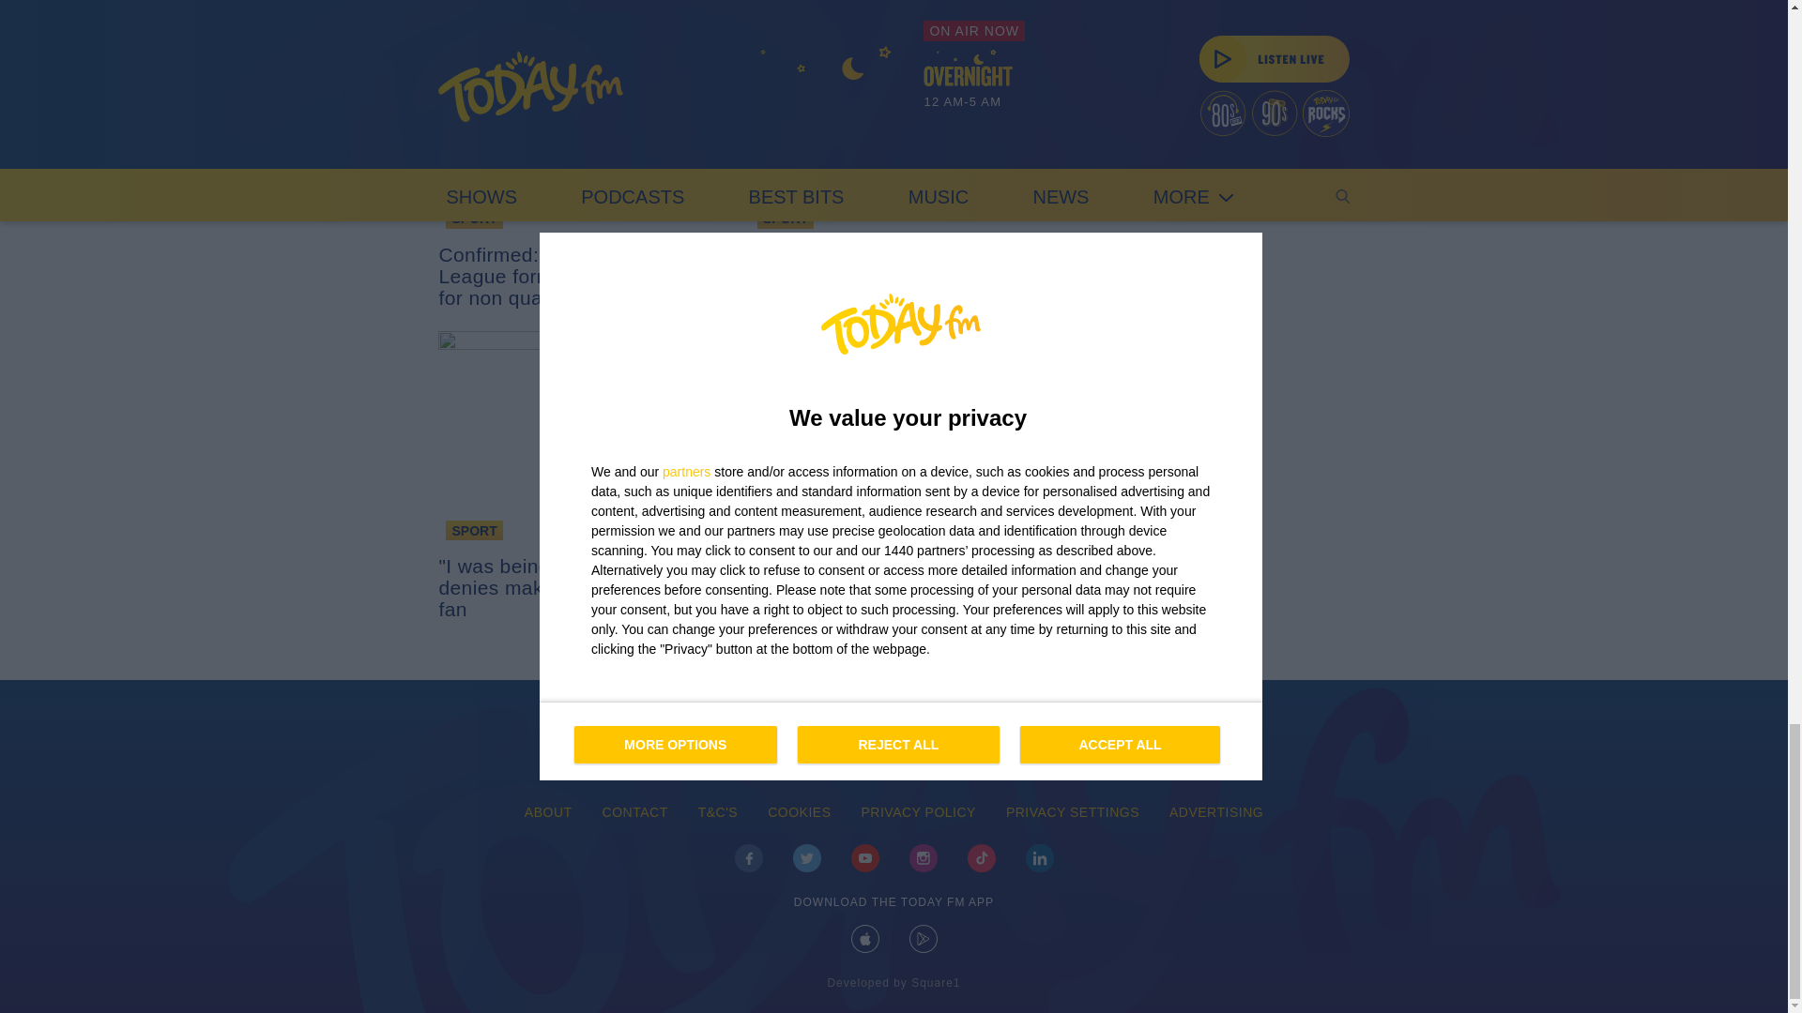  I want to click on Privacy Policy, so click(919, 812).